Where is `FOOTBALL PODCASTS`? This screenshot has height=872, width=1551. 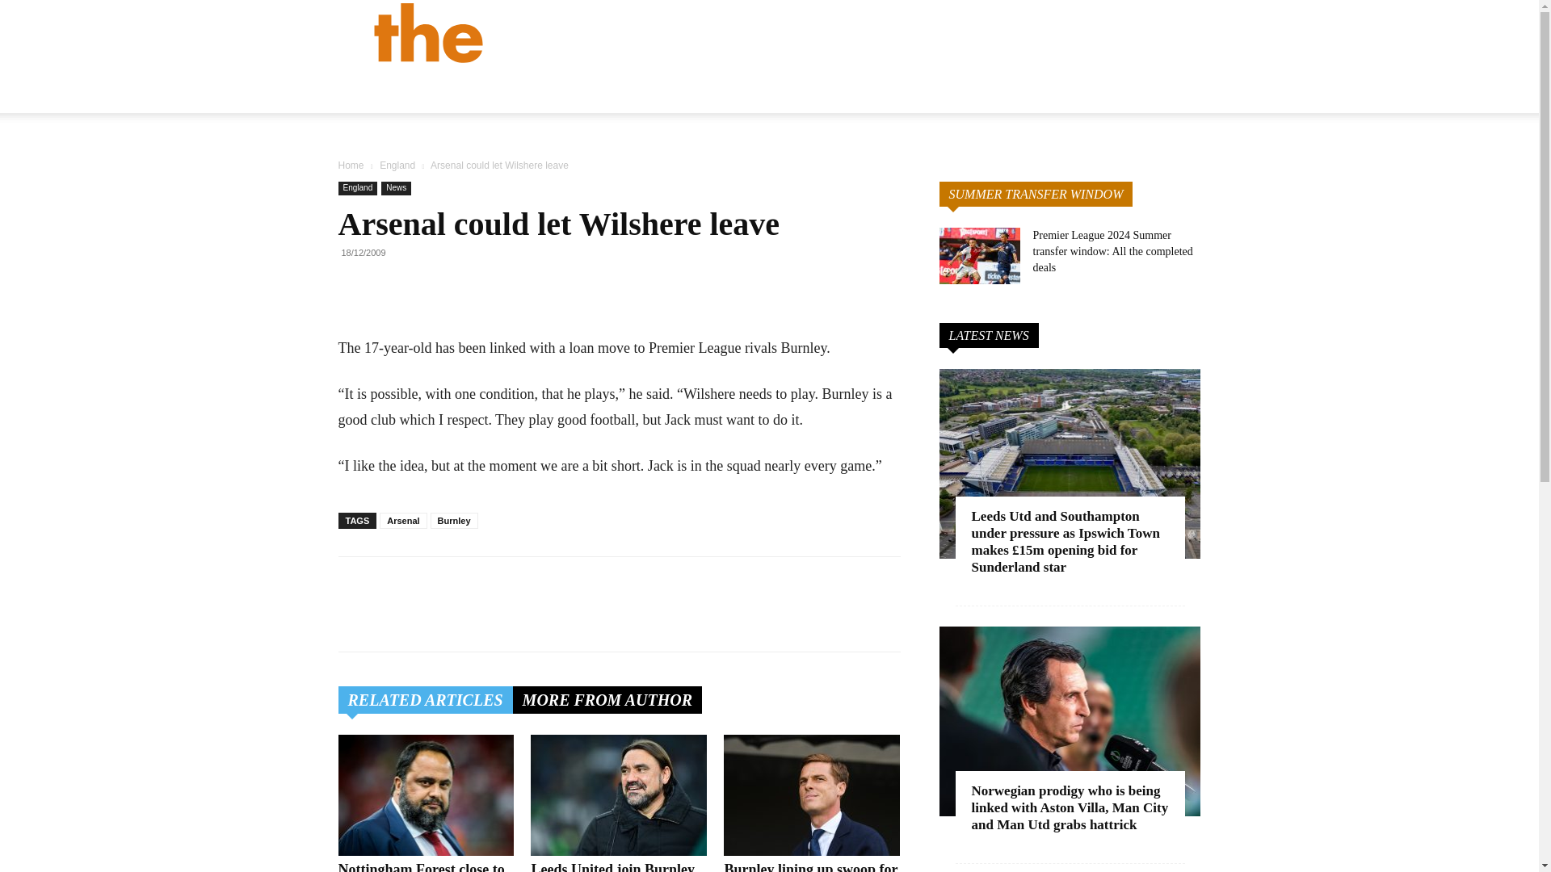 FOOTBALL PODCASTS is located at coordinates (1171, 92).